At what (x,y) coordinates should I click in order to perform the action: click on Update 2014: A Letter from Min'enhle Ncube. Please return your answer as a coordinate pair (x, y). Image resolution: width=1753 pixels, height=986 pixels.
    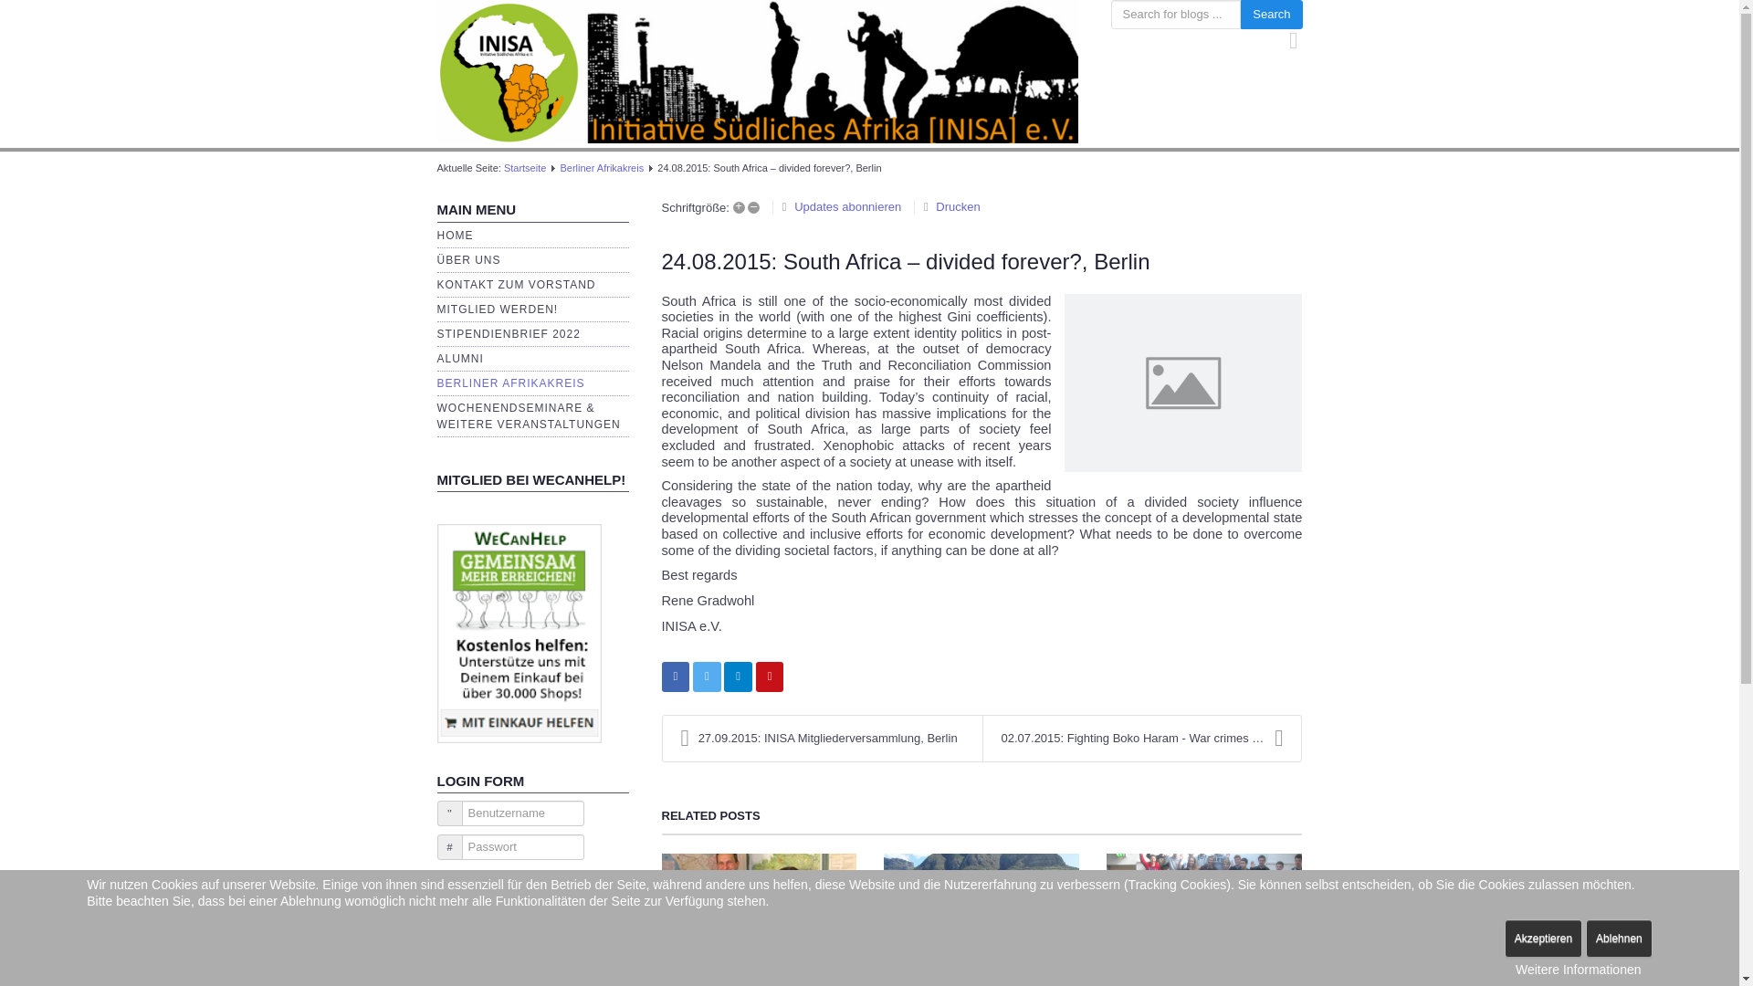
    Looking at the image, I should click on (971, 978).